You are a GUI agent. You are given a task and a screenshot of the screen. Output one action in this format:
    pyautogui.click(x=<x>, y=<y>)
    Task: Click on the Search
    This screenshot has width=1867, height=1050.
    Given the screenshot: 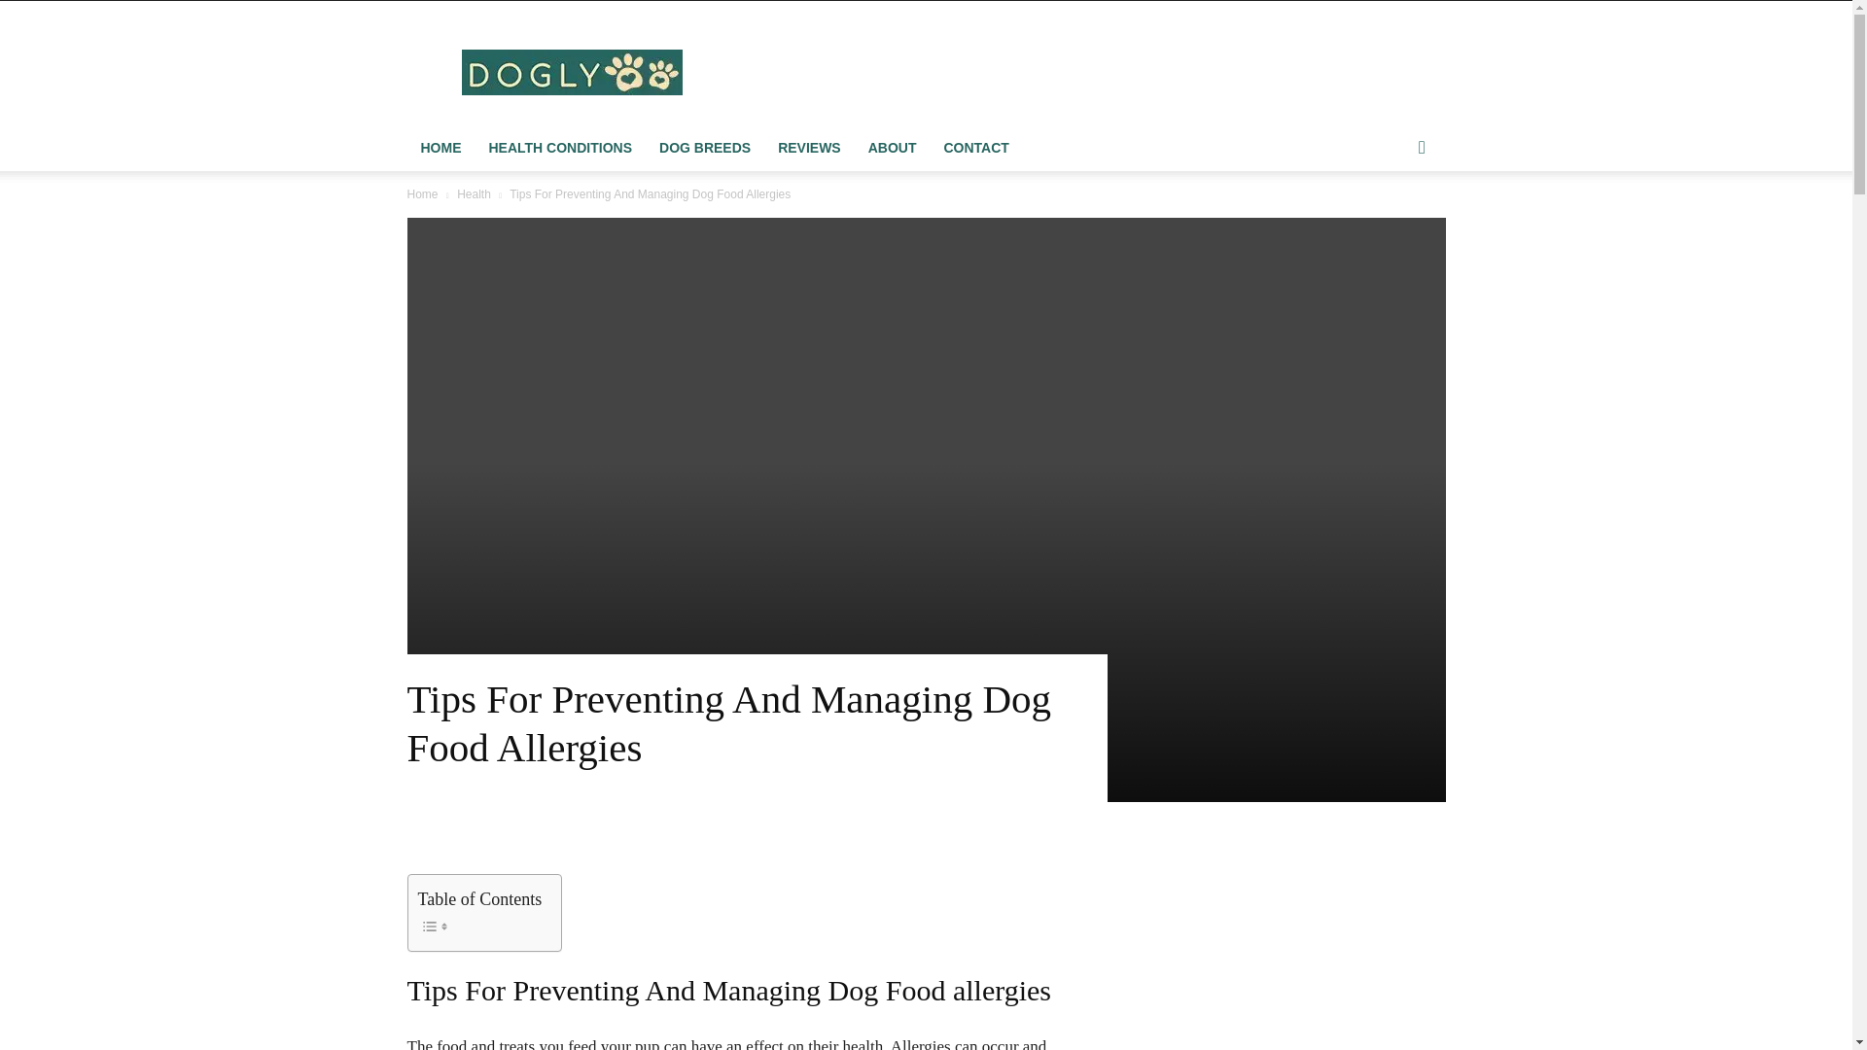 What is the action you would take?
    pyautogui.click(x=1391, y=226)
    